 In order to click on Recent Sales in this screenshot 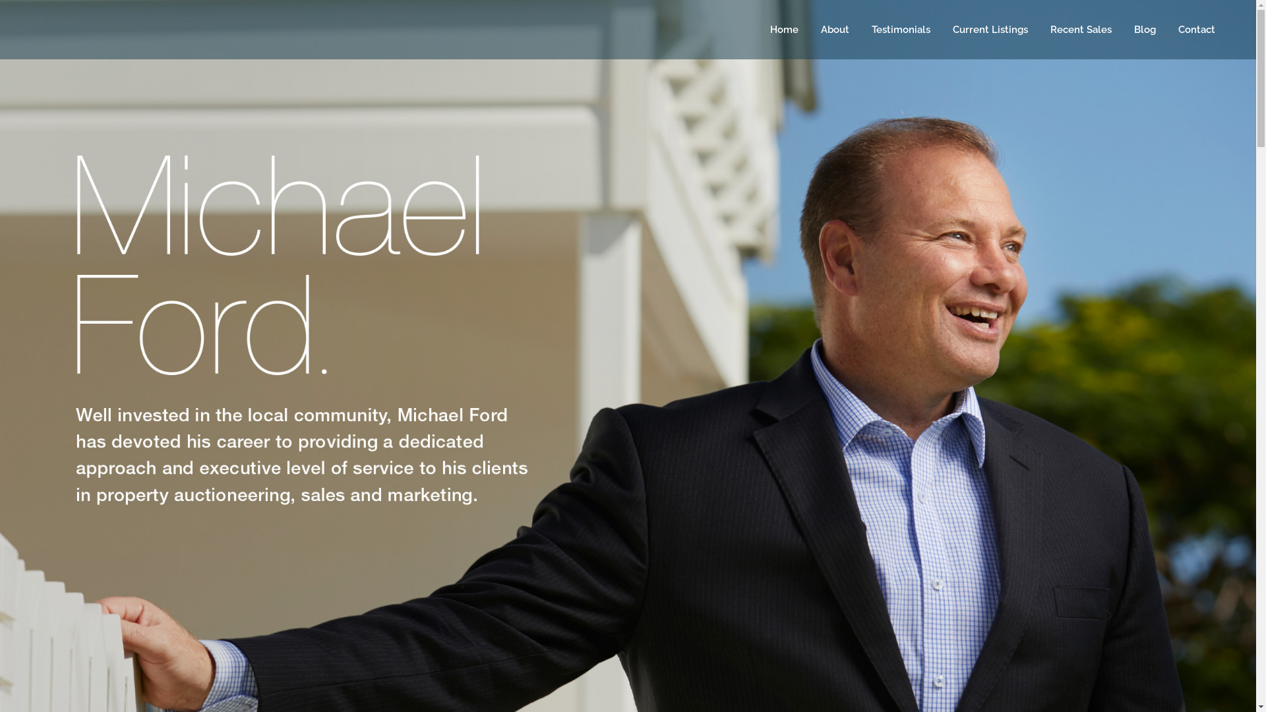, I will do `click(1081, 30)`.